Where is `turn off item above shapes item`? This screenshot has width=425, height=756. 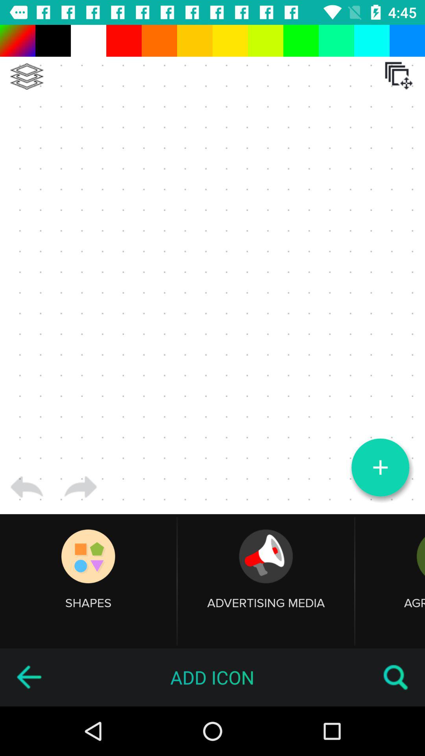
turn off item above shapes item is located at coordinates (27, 487).